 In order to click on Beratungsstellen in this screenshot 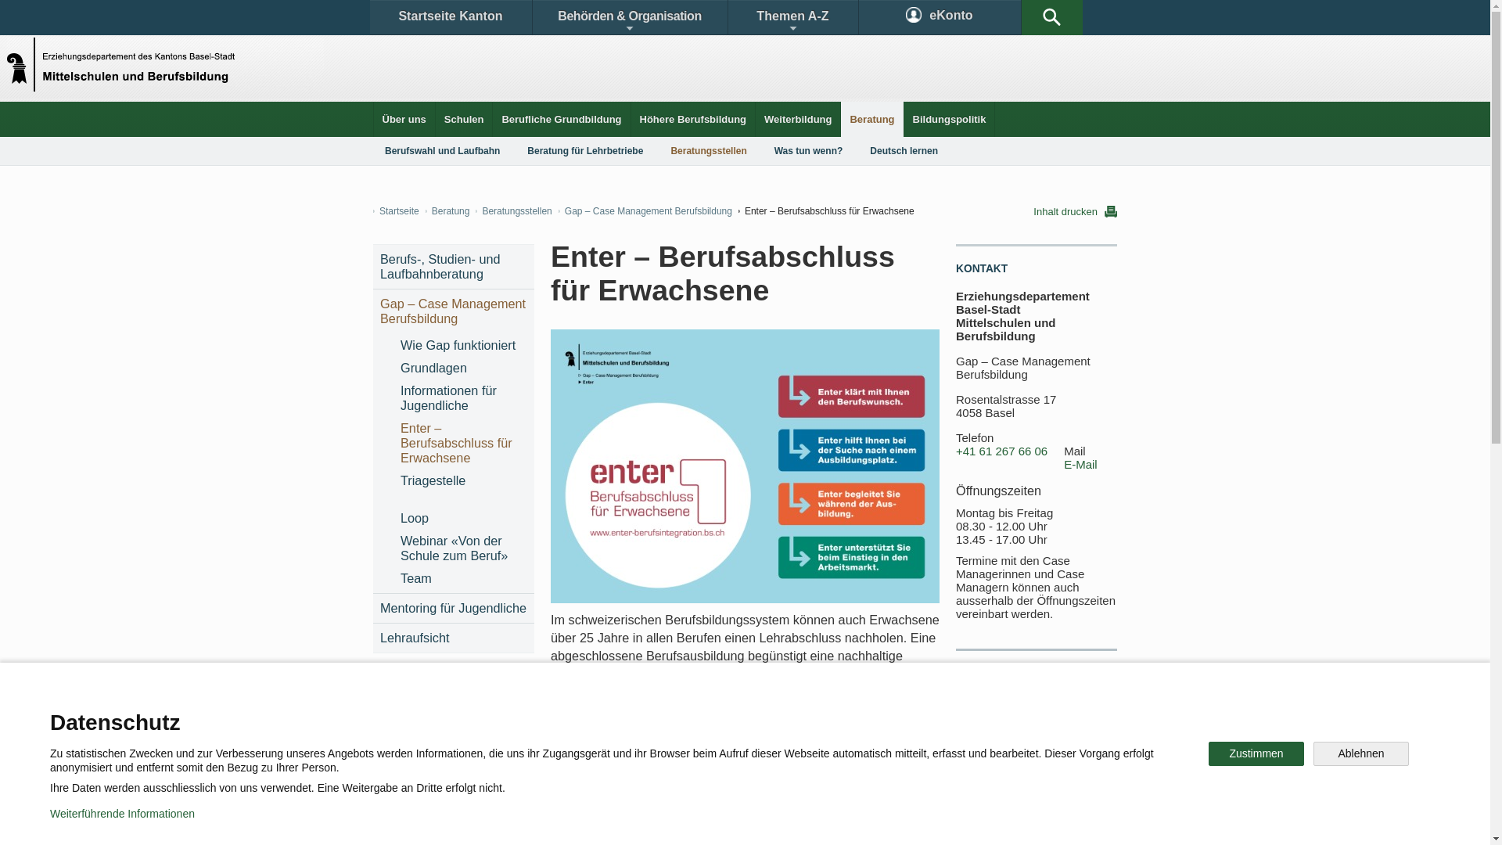, I will do `click(708, 151)`.